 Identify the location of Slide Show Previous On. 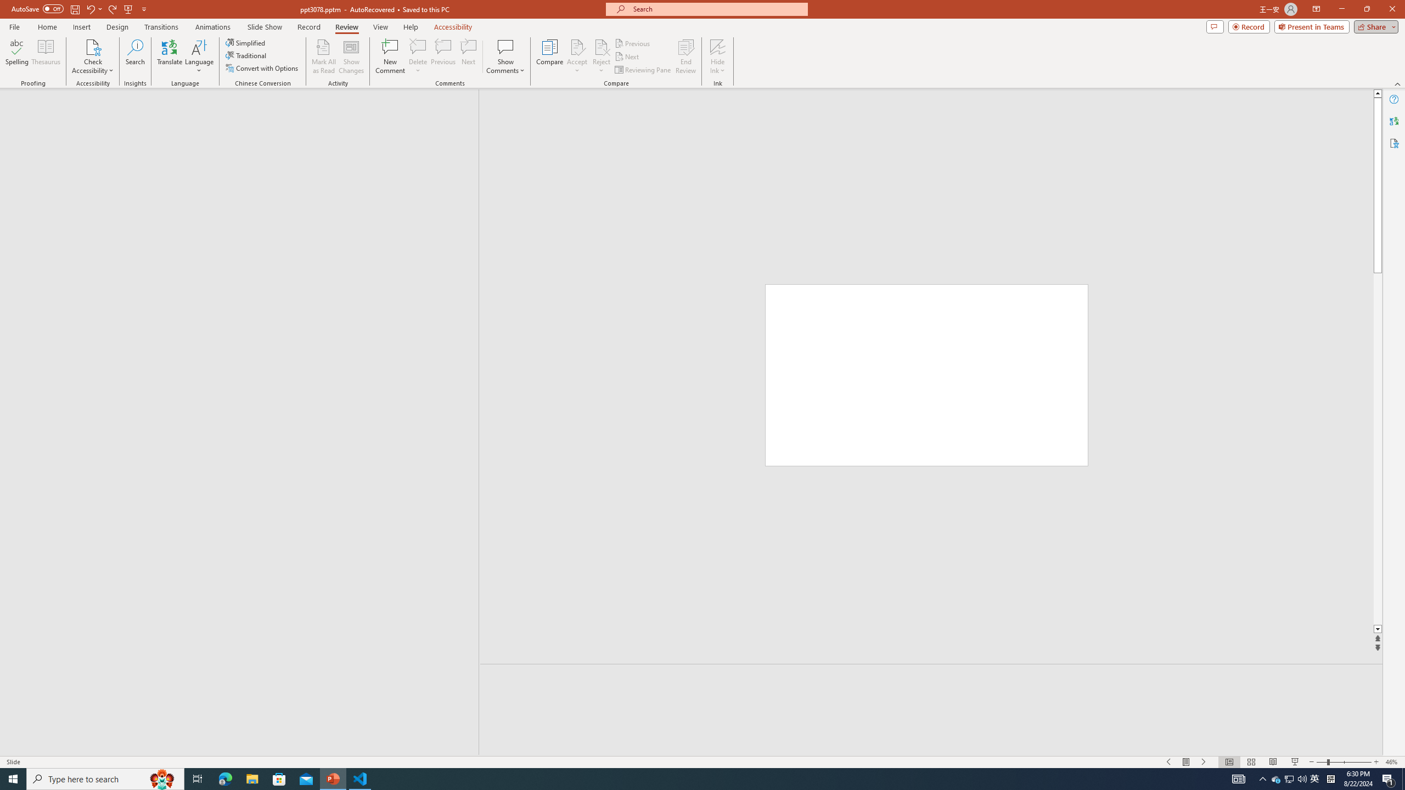
(1169, 762).